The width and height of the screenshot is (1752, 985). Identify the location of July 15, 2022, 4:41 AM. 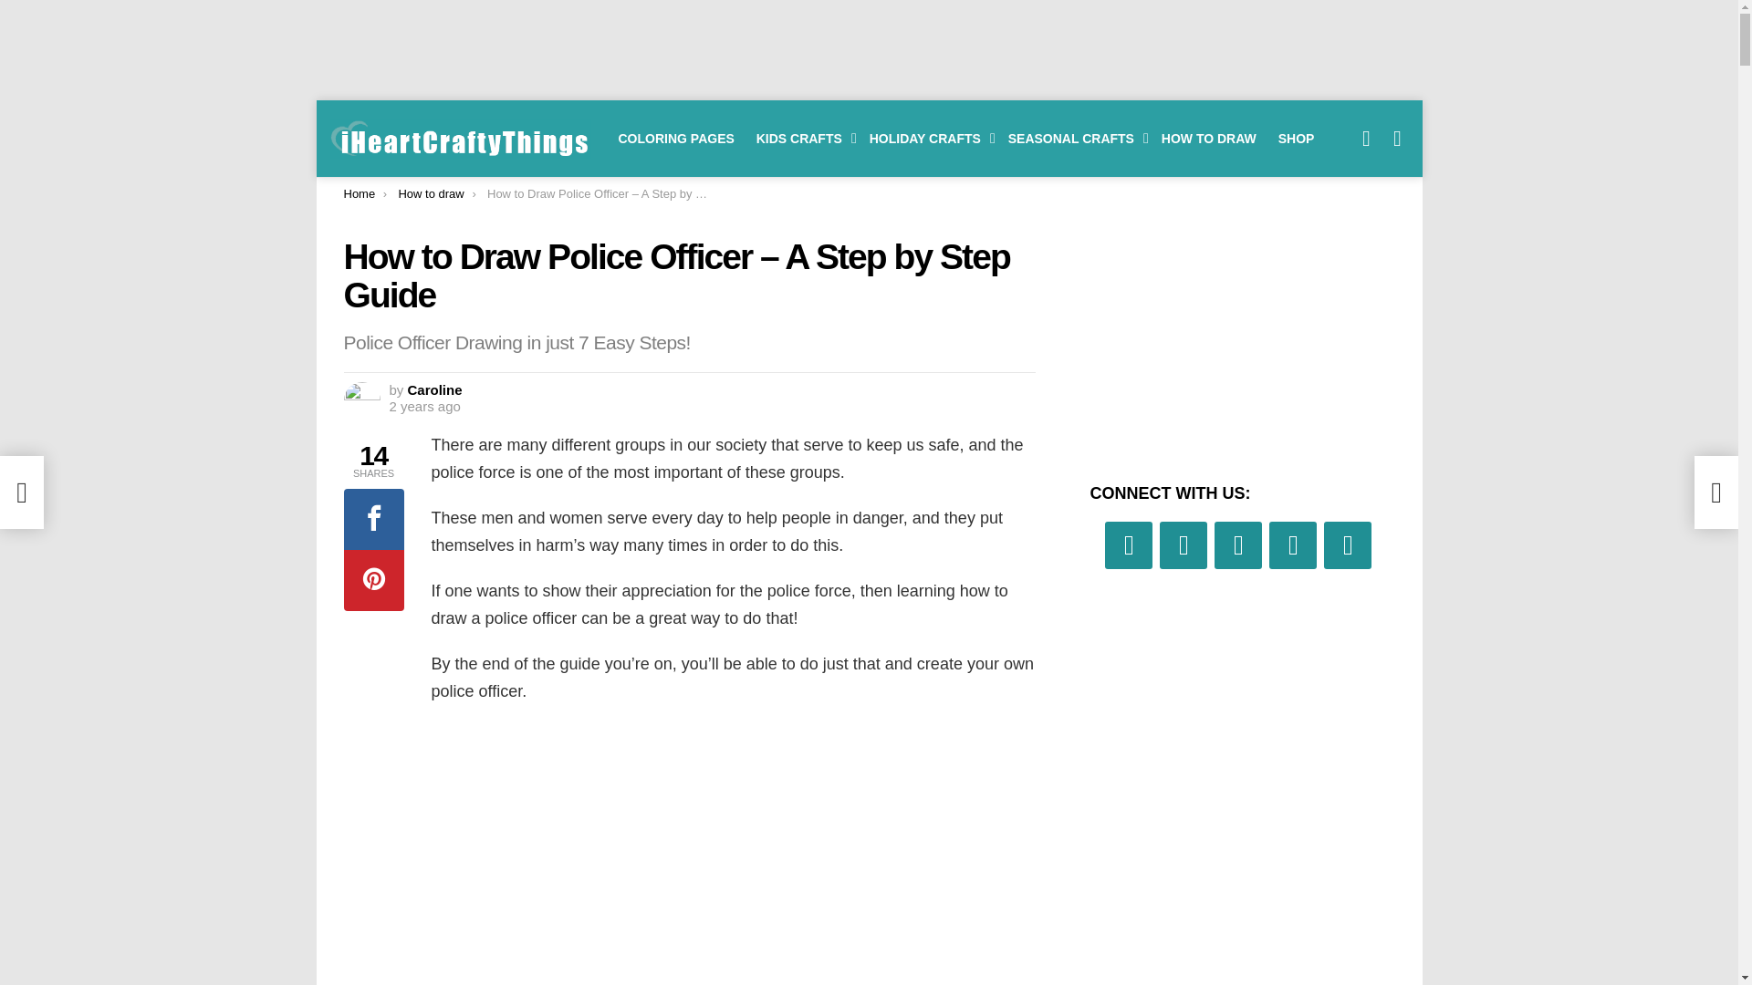
(423, 407).